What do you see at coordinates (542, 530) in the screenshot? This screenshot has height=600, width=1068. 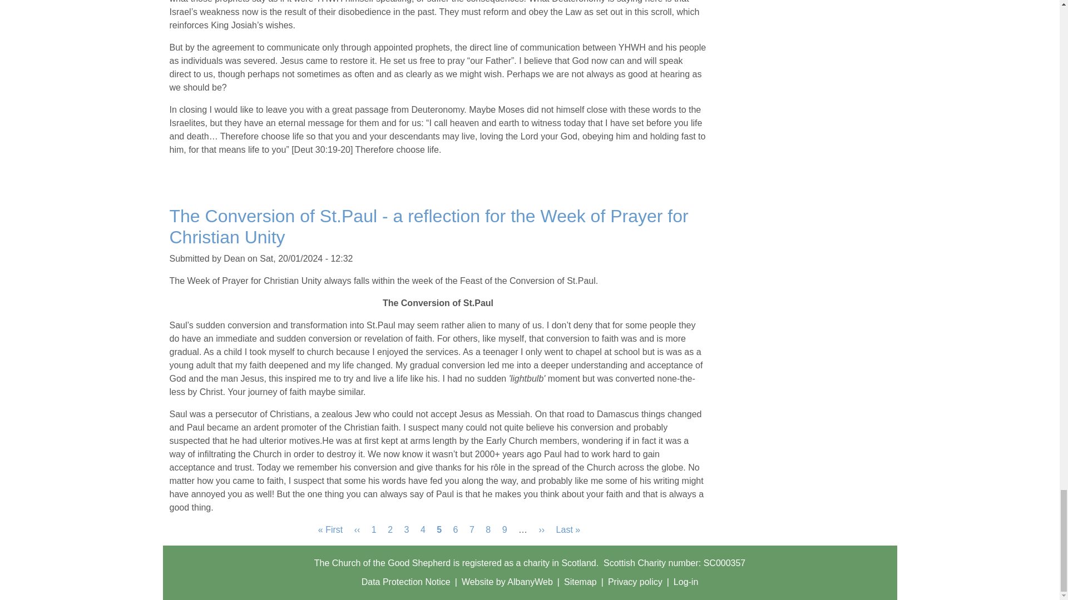 I see `Go to first page` at bounding box center [542, 530].